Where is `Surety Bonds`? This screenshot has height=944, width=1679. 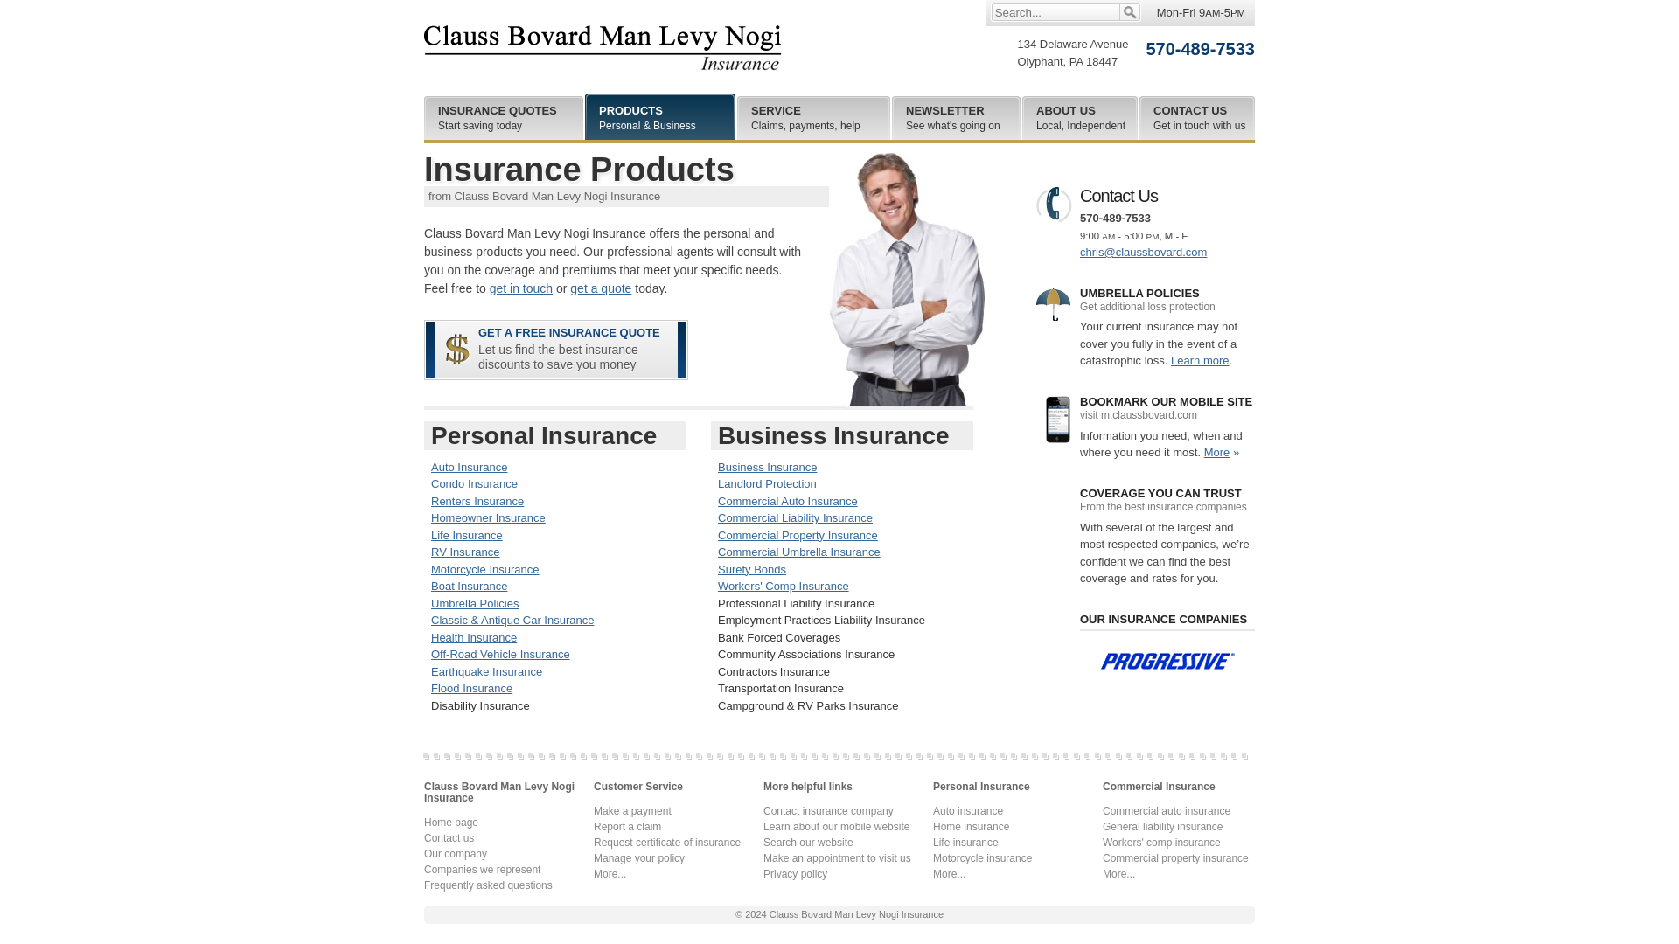 Surety Bonds is located at coordinates (957, 117).